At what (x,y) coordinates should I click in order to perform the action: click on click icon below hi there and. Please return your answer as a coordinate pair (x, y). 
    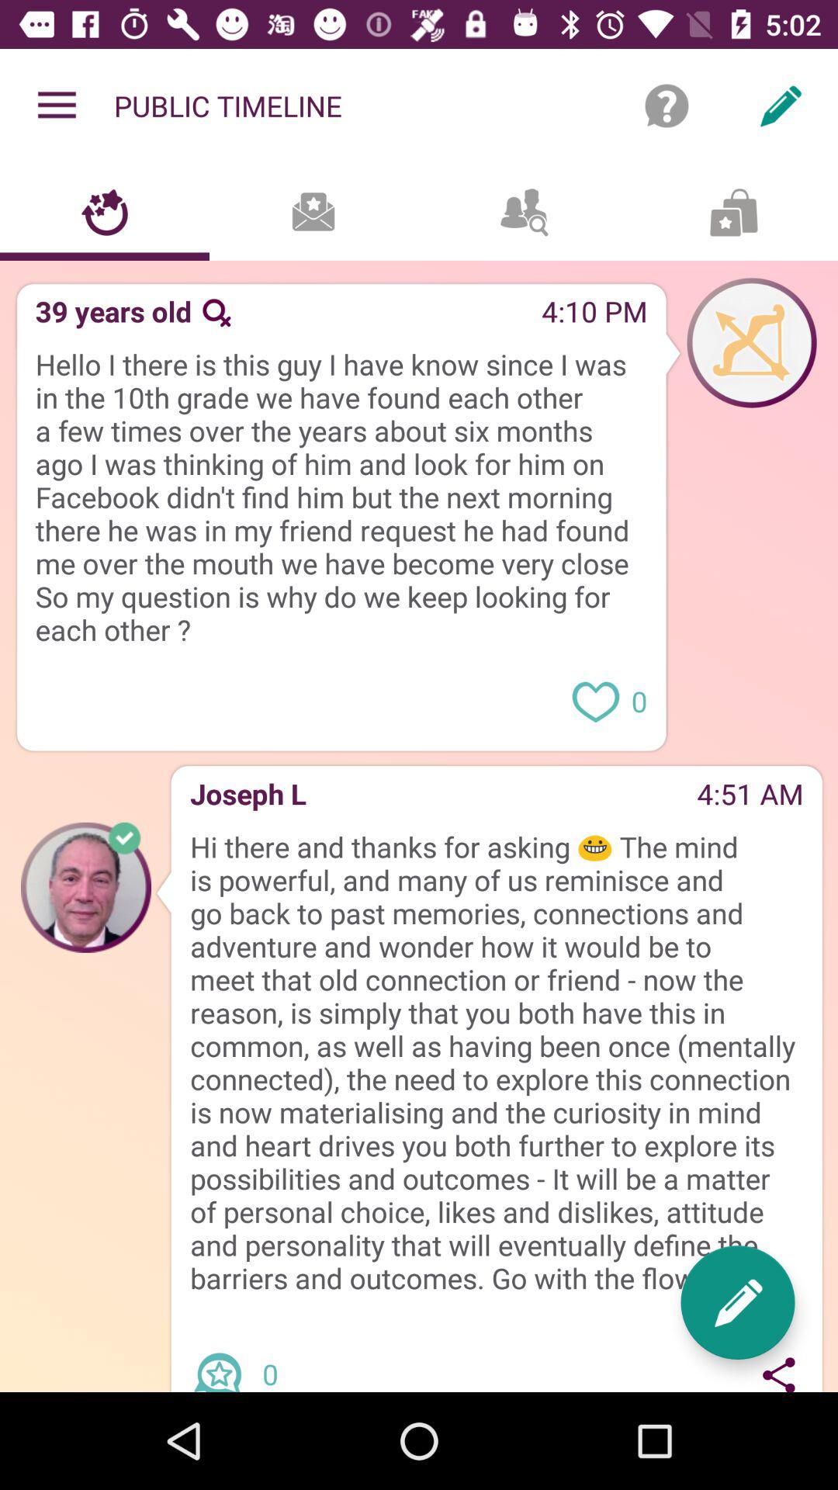
    Looking at the image, I should click on (779, 1370).